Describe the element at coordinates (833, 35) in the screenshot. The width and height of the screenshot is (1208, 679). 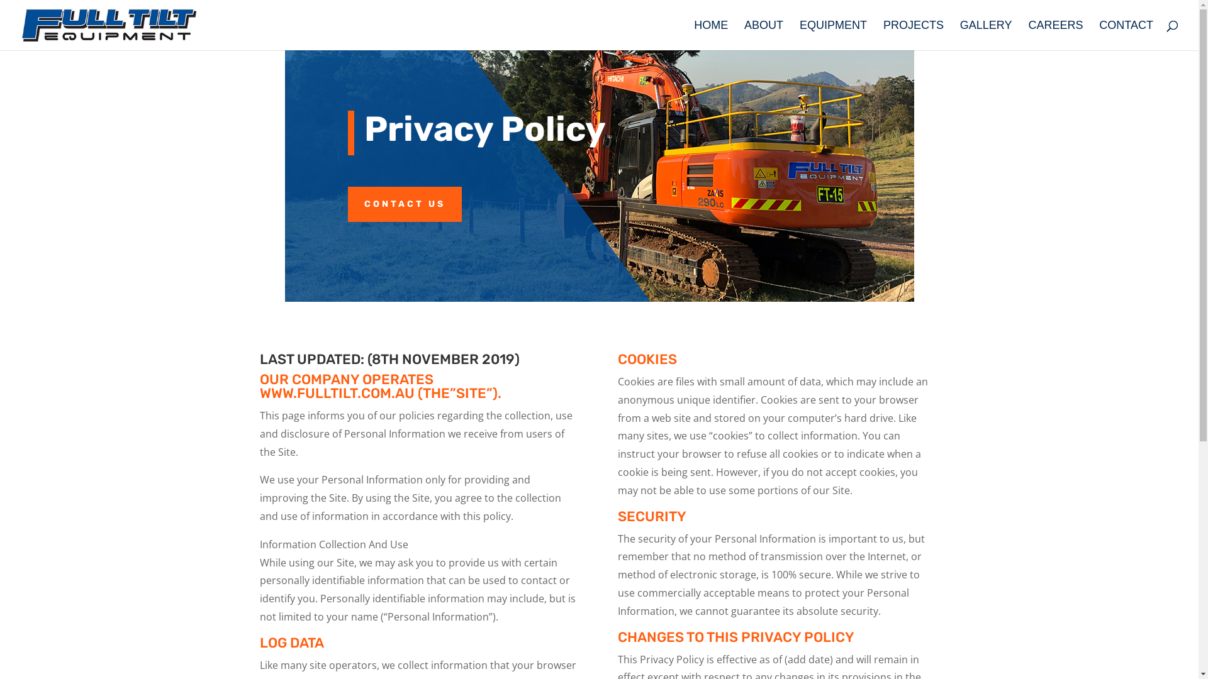
I see `EQUIPMENT` at that location.